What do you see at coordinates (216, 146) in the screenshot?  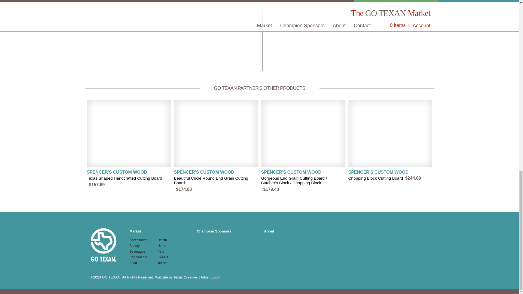 I see `view` at bounding box center [216, 146].